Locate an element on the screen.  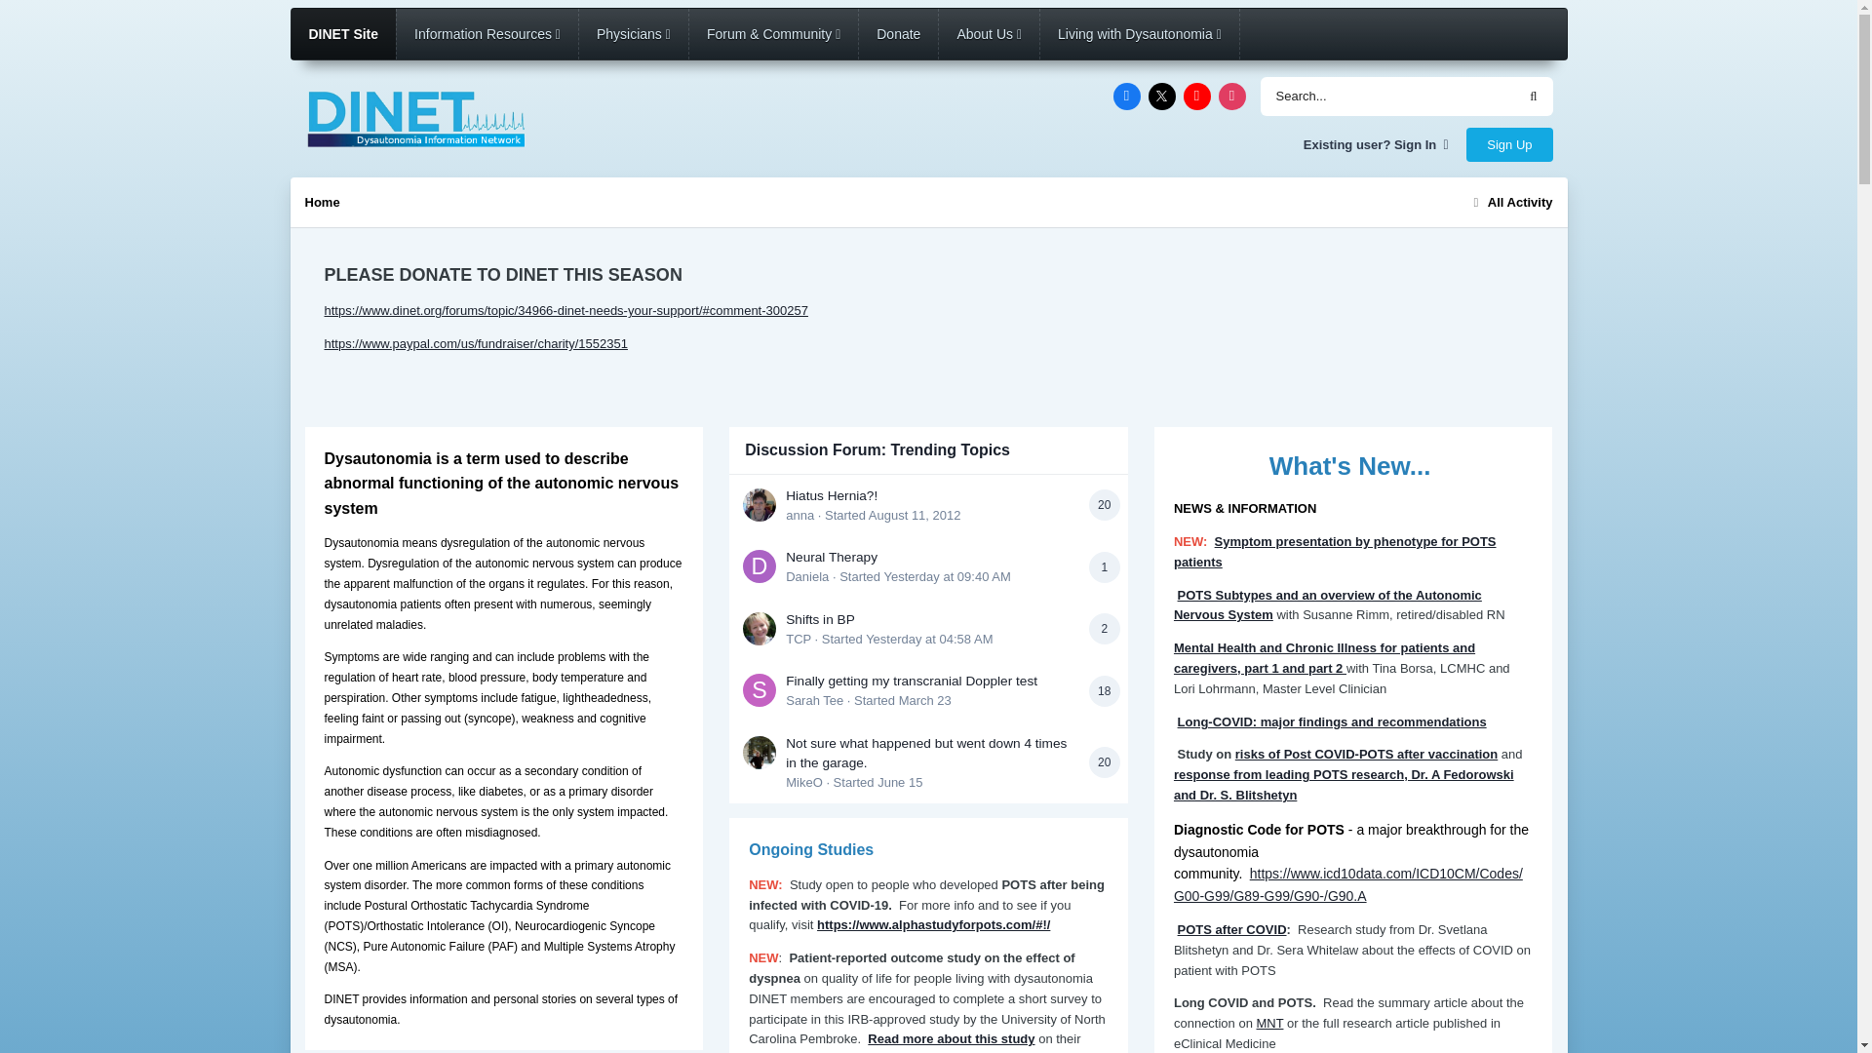
18 replies is located at coordinates (1104, 690).